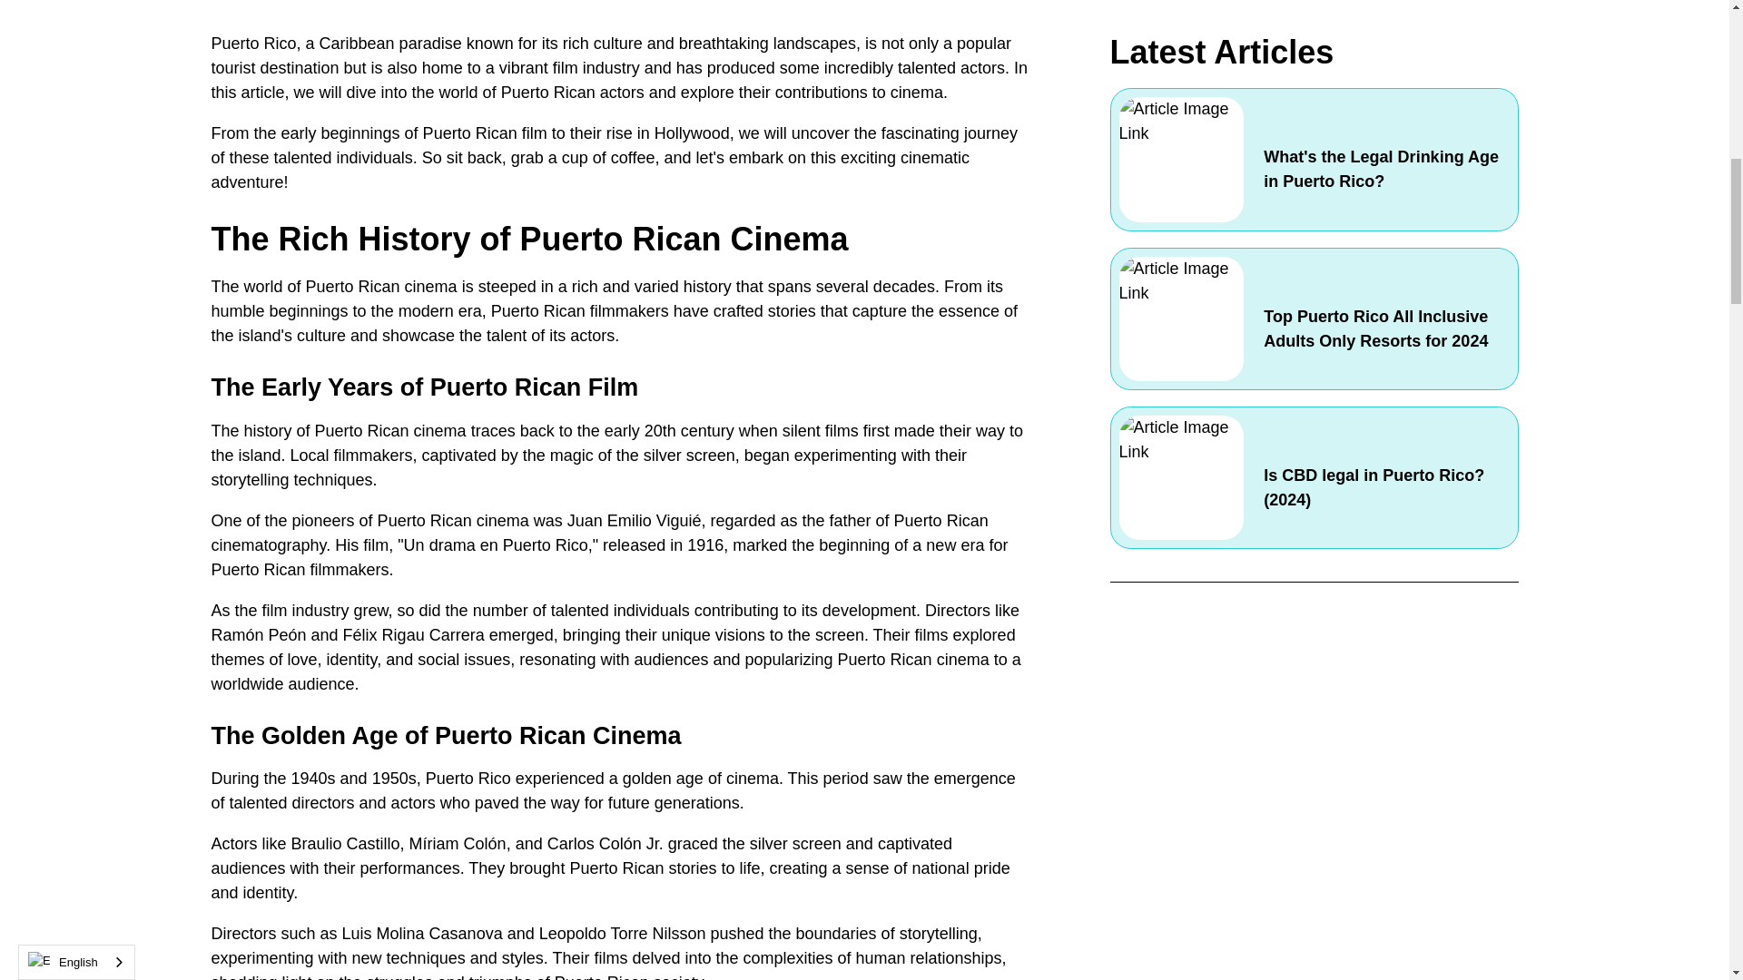 The width and height of the screenshot is (1743, 980). What do you see at coordinates (422, 933) in the screenshot?
I see `Luis Molina Casanova` at bounding box center [422, 933].